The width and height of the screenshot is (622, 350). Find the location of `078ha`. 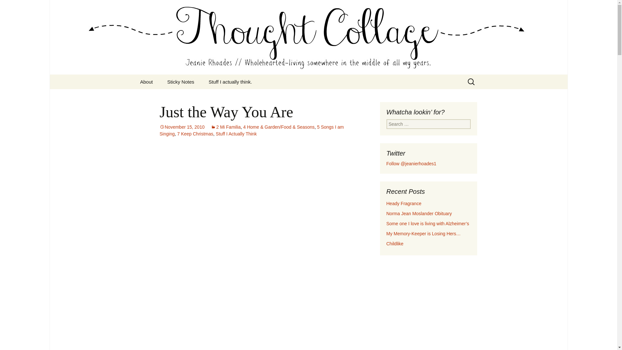

078ha is located at coordinates (257, 195).